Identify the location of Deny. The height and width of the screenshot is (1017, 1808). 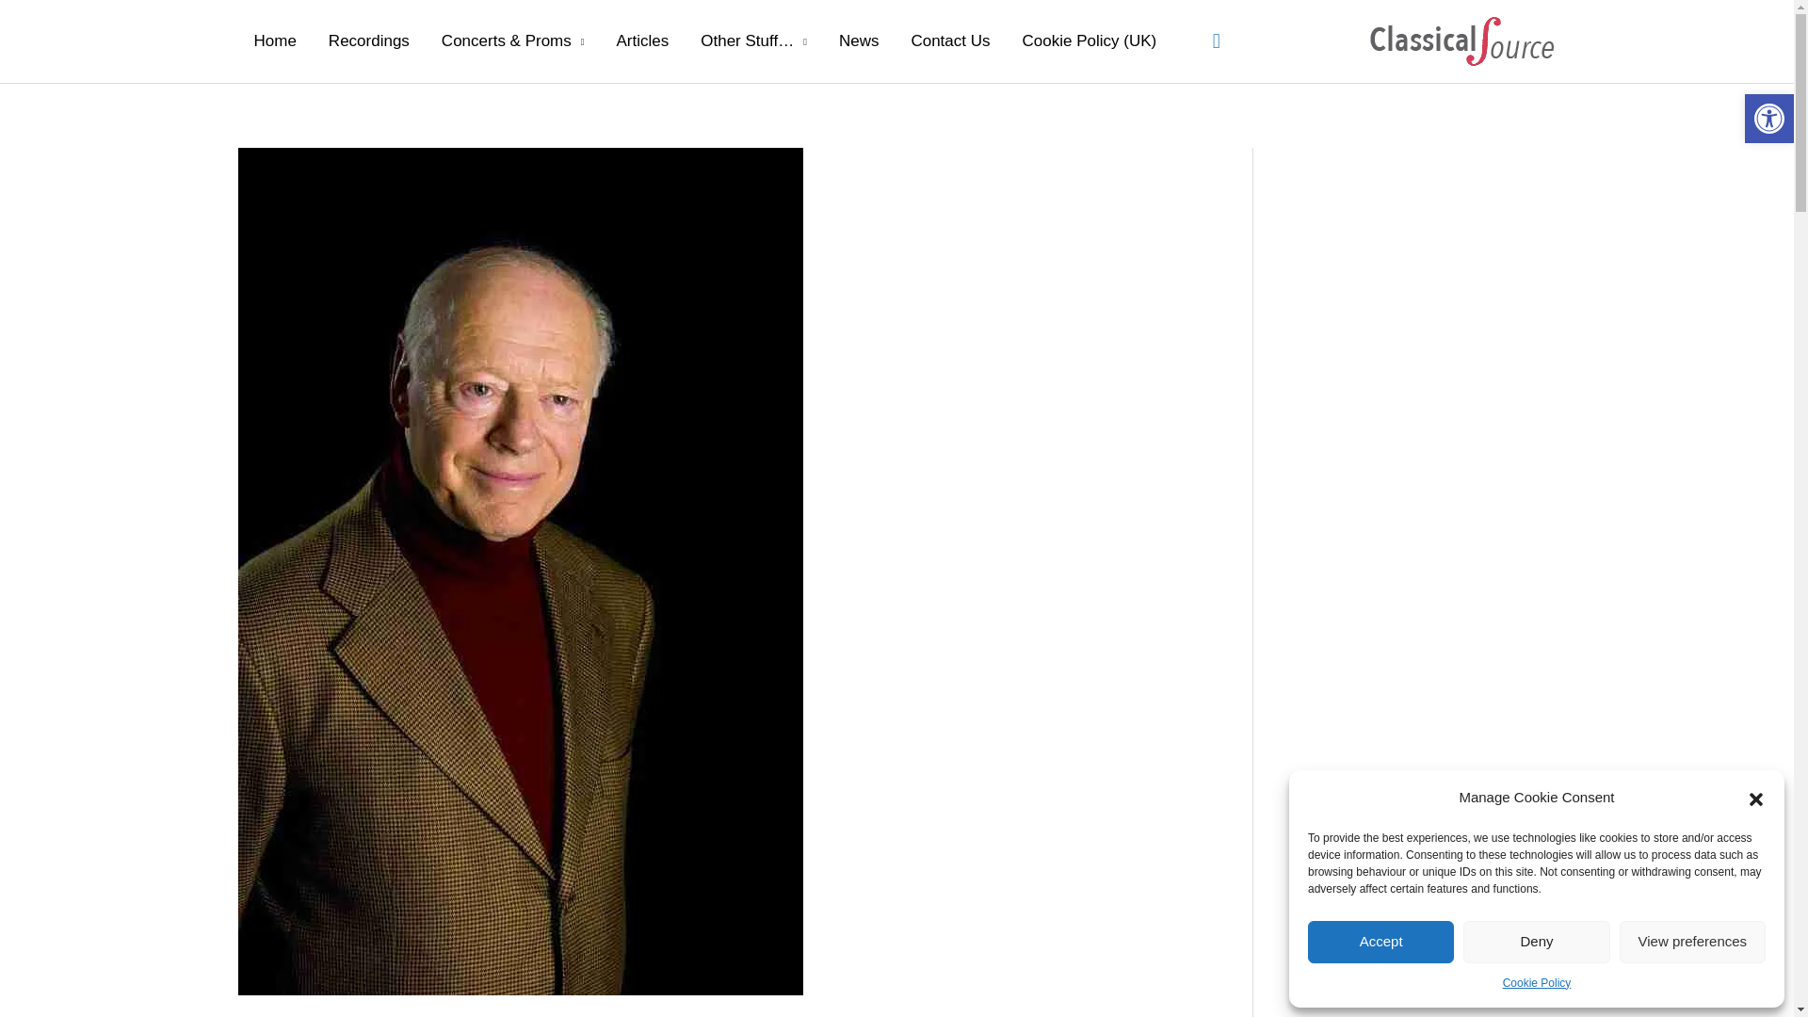
(1535, 942).